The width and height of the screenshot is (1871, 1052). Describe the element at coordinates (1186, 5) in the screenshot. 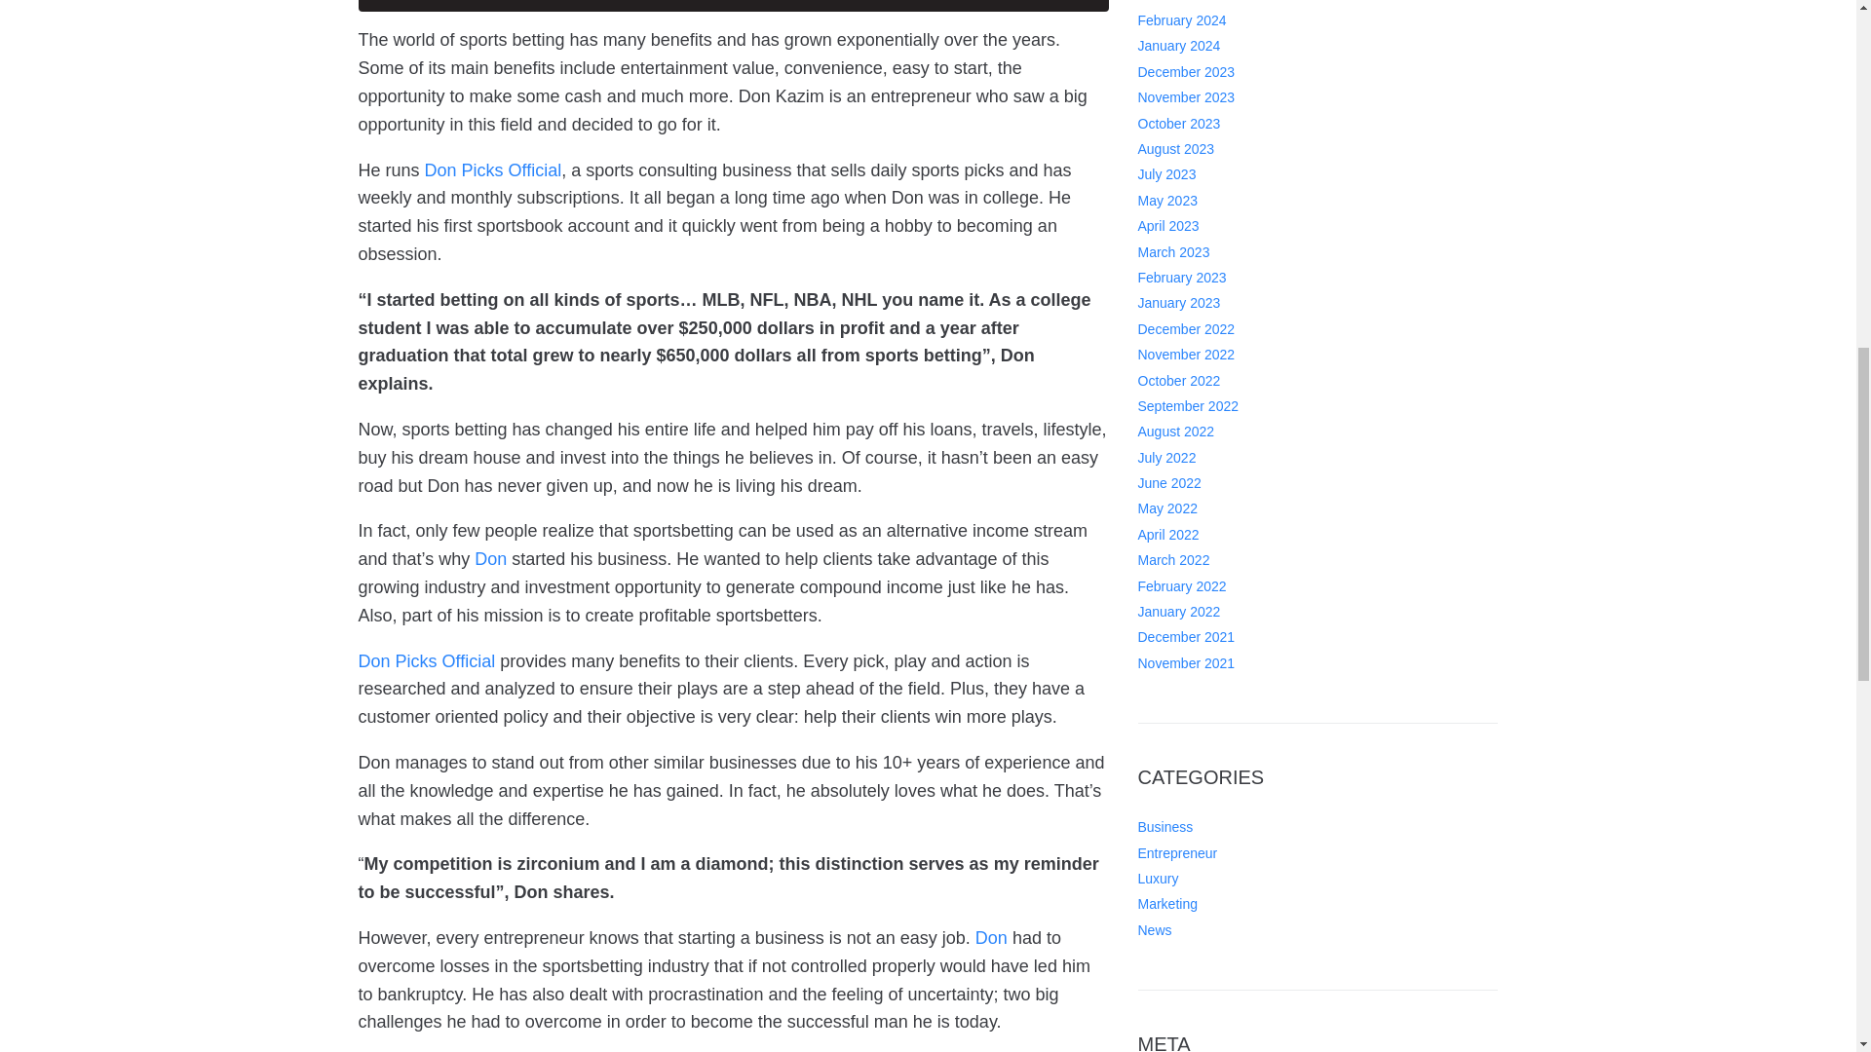

I see `December 2023` at that location.